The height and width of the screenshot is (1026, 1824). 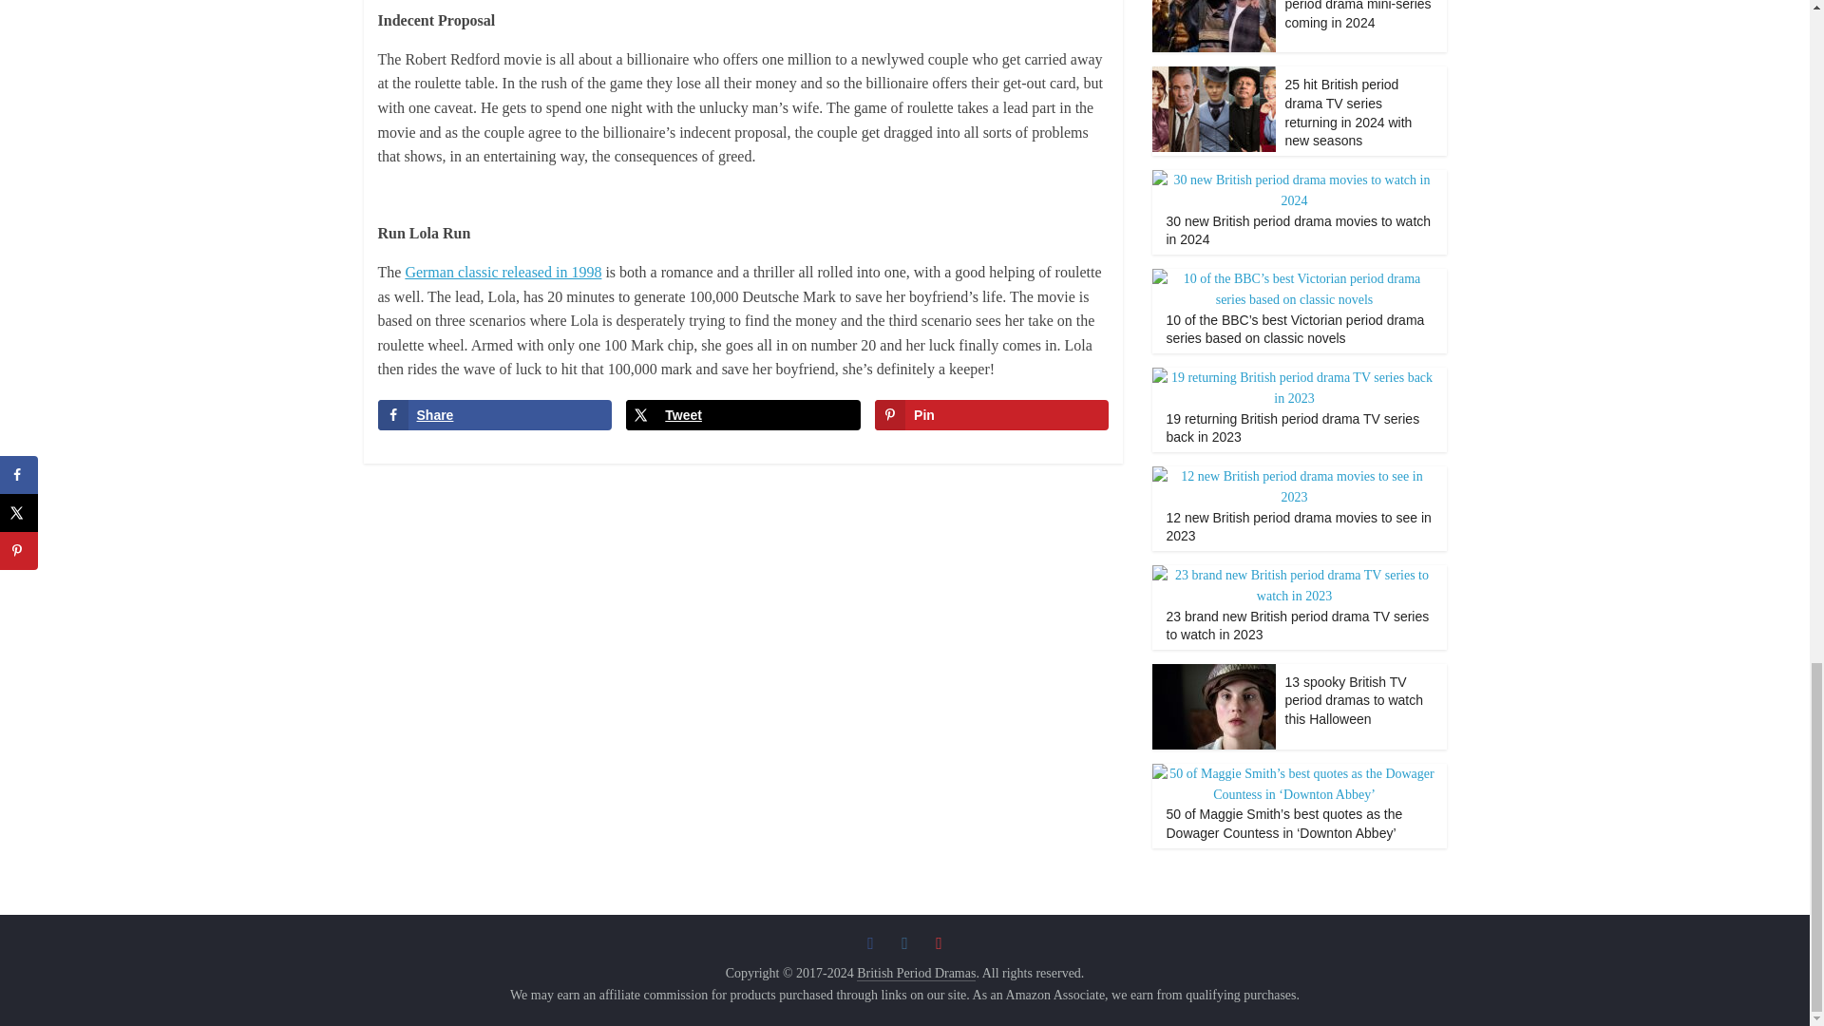 I want to click on Tweet, so click(x=742, y=414).